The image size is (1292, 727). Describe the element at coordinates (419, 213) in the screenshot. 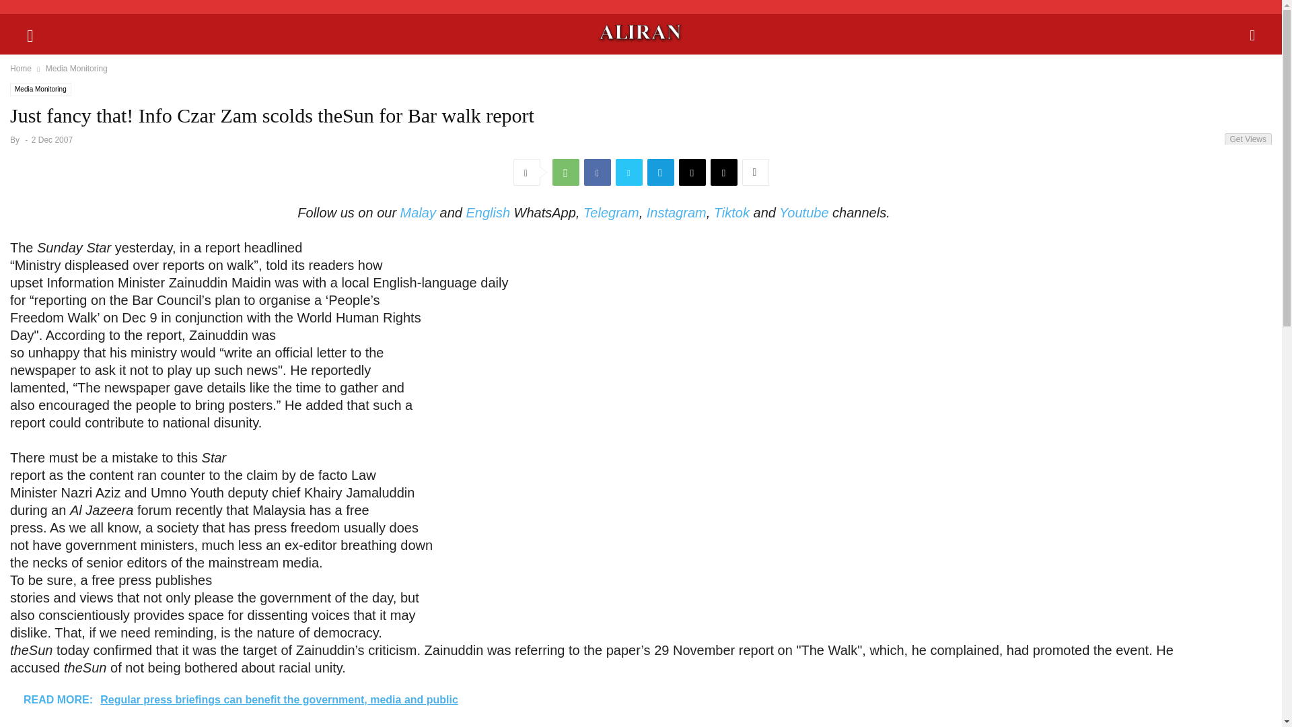

I see `Malay` at that location.